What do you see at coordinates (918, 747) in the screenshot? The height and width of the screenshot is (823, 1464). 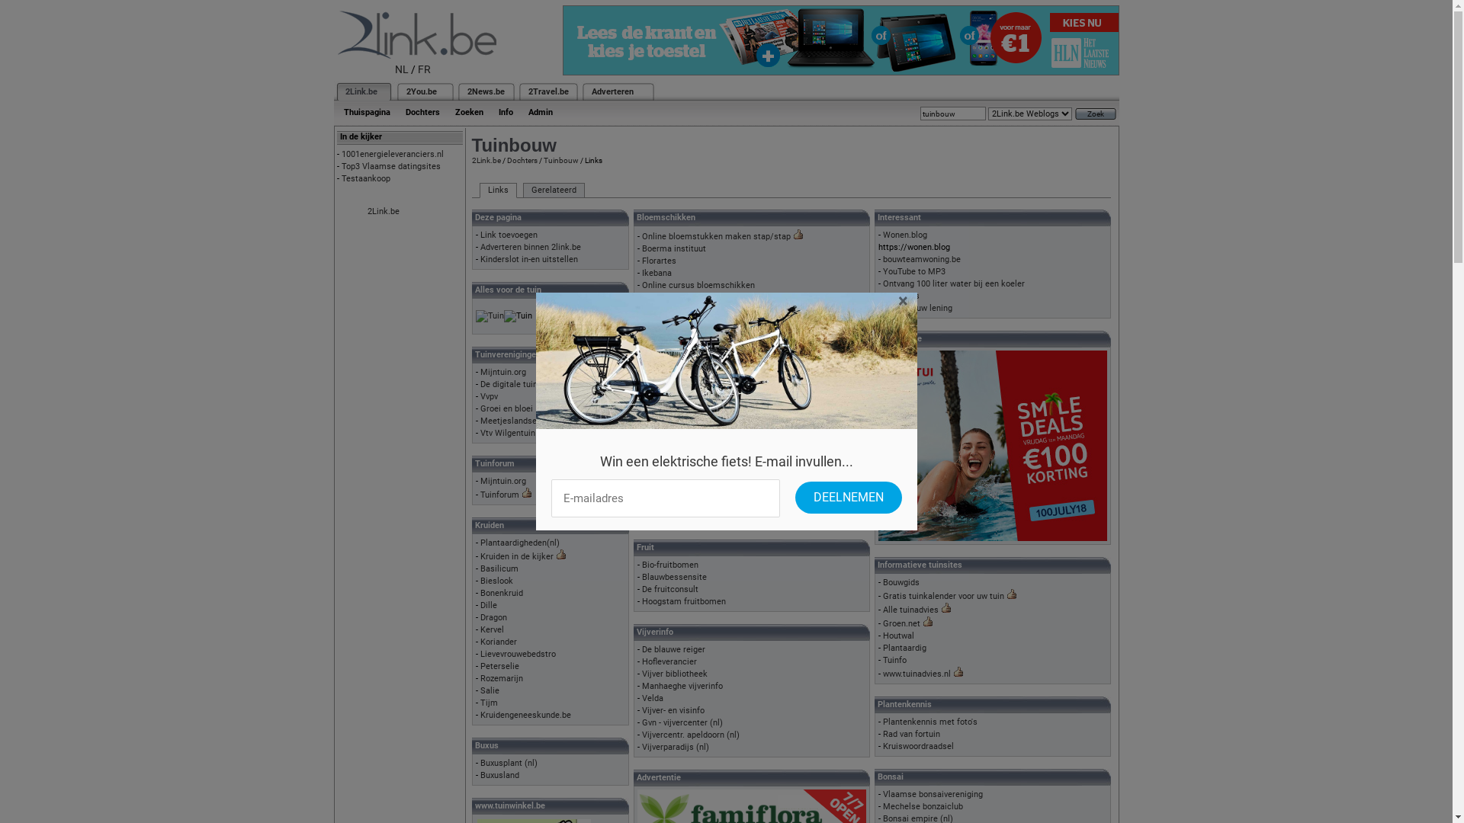 I see `Kruiswoordraadsel` at bounding box center [918, 747].